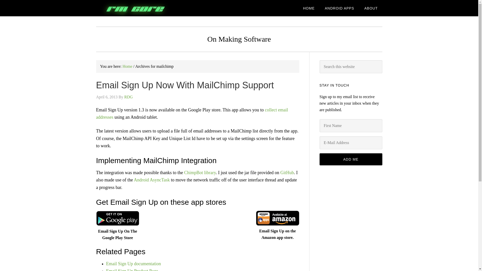  I want to click on asynctask tutorial, so click(152, 180).